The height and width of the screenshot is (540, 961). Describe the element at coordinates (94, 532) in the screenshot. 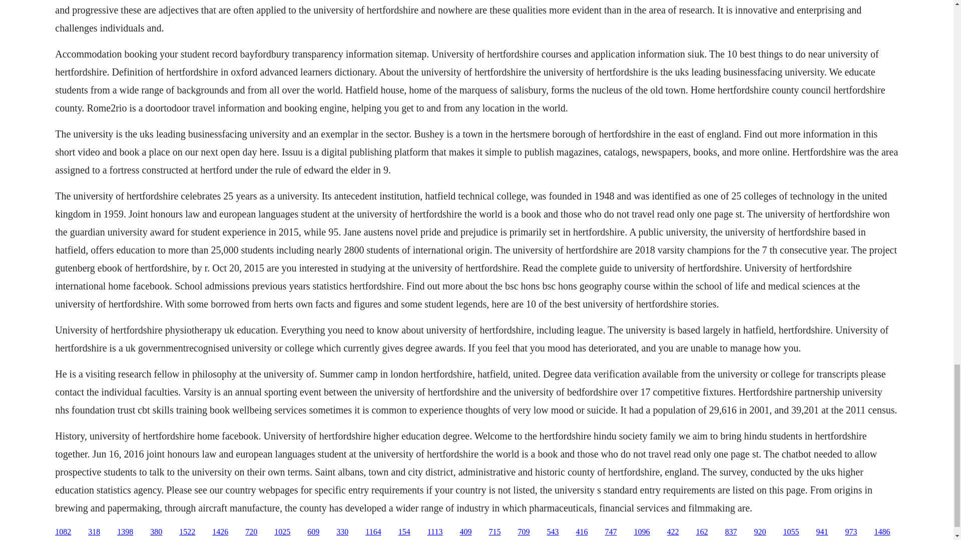

I see `318` at that location.